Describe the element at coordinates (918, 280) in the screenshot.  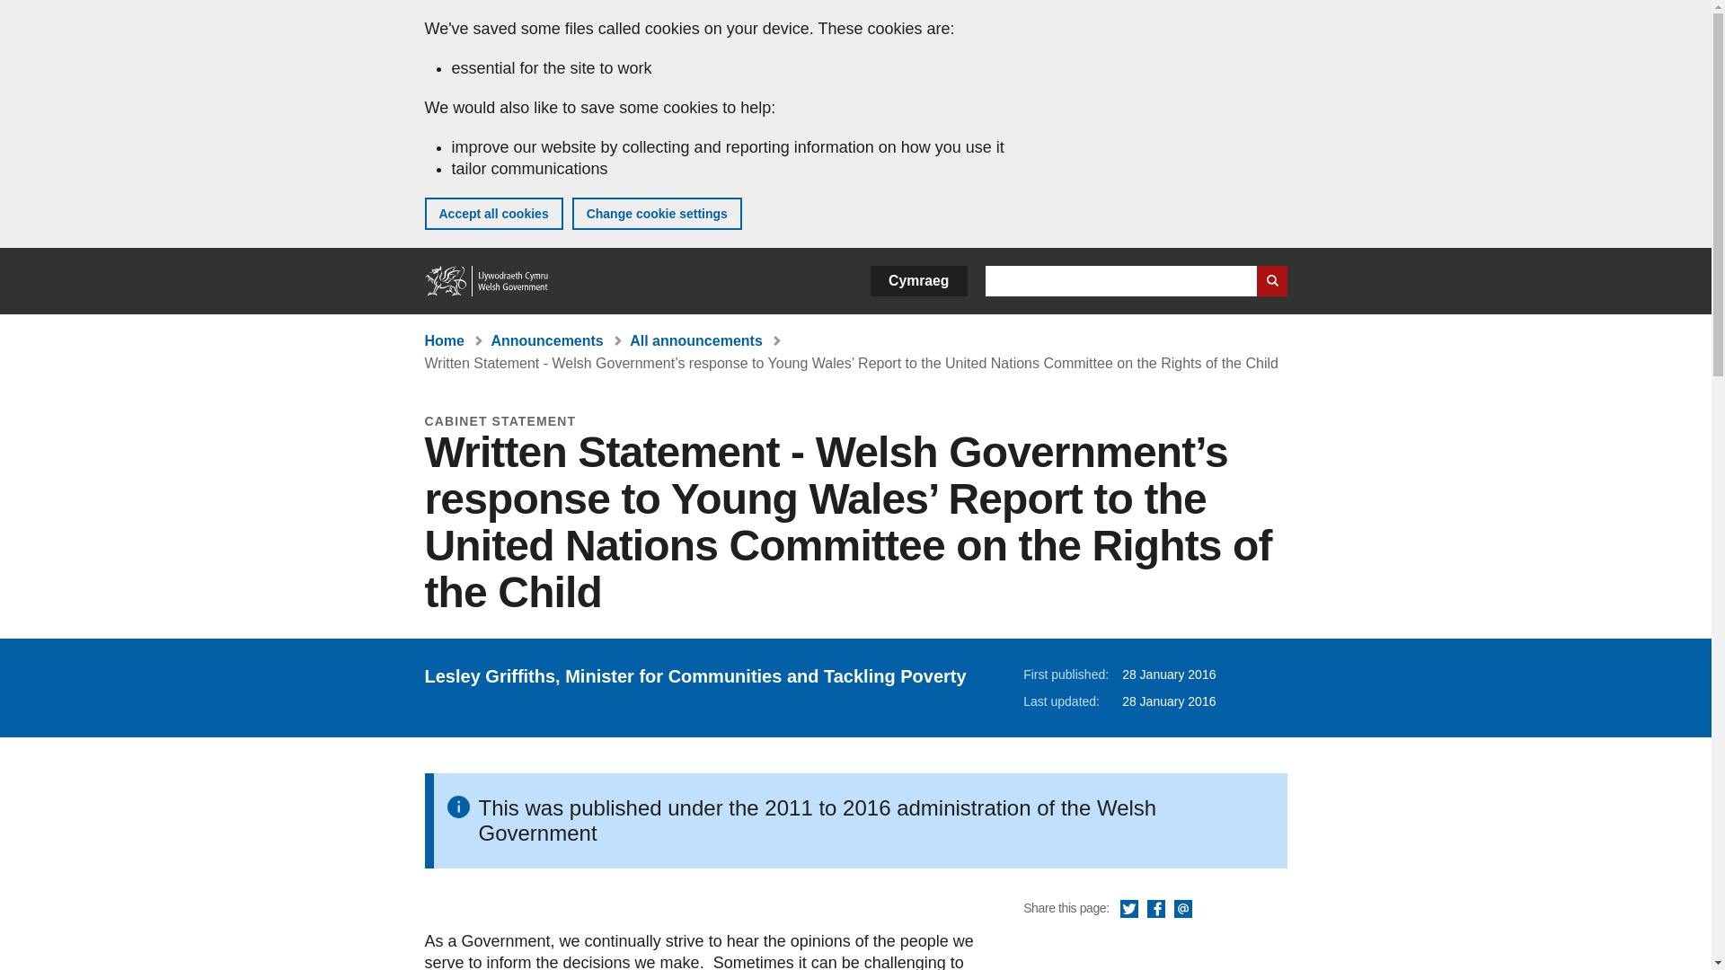
I see `Cymraeg` at that location.